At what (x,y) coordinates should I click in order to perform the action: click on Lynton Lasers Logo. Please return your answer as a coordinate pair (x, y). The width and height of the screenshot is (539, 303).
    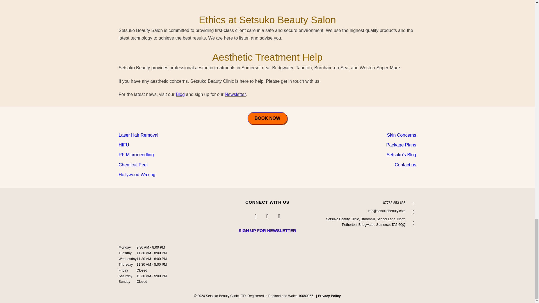
    Looking at the image, I should click on (395, 268).